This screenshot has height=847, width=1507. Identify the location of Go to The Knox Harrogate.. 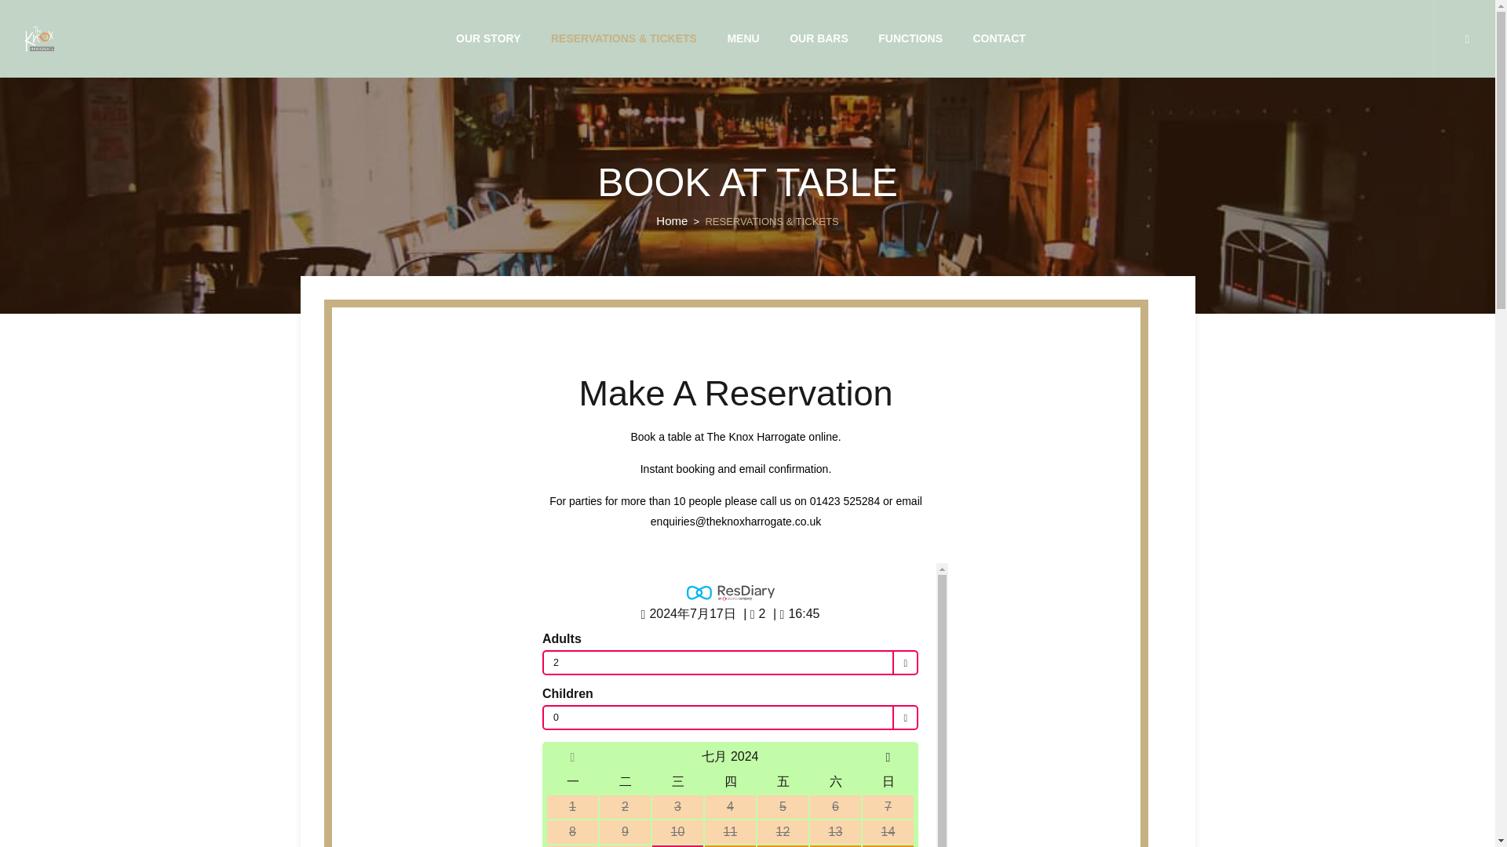
(671, 221).